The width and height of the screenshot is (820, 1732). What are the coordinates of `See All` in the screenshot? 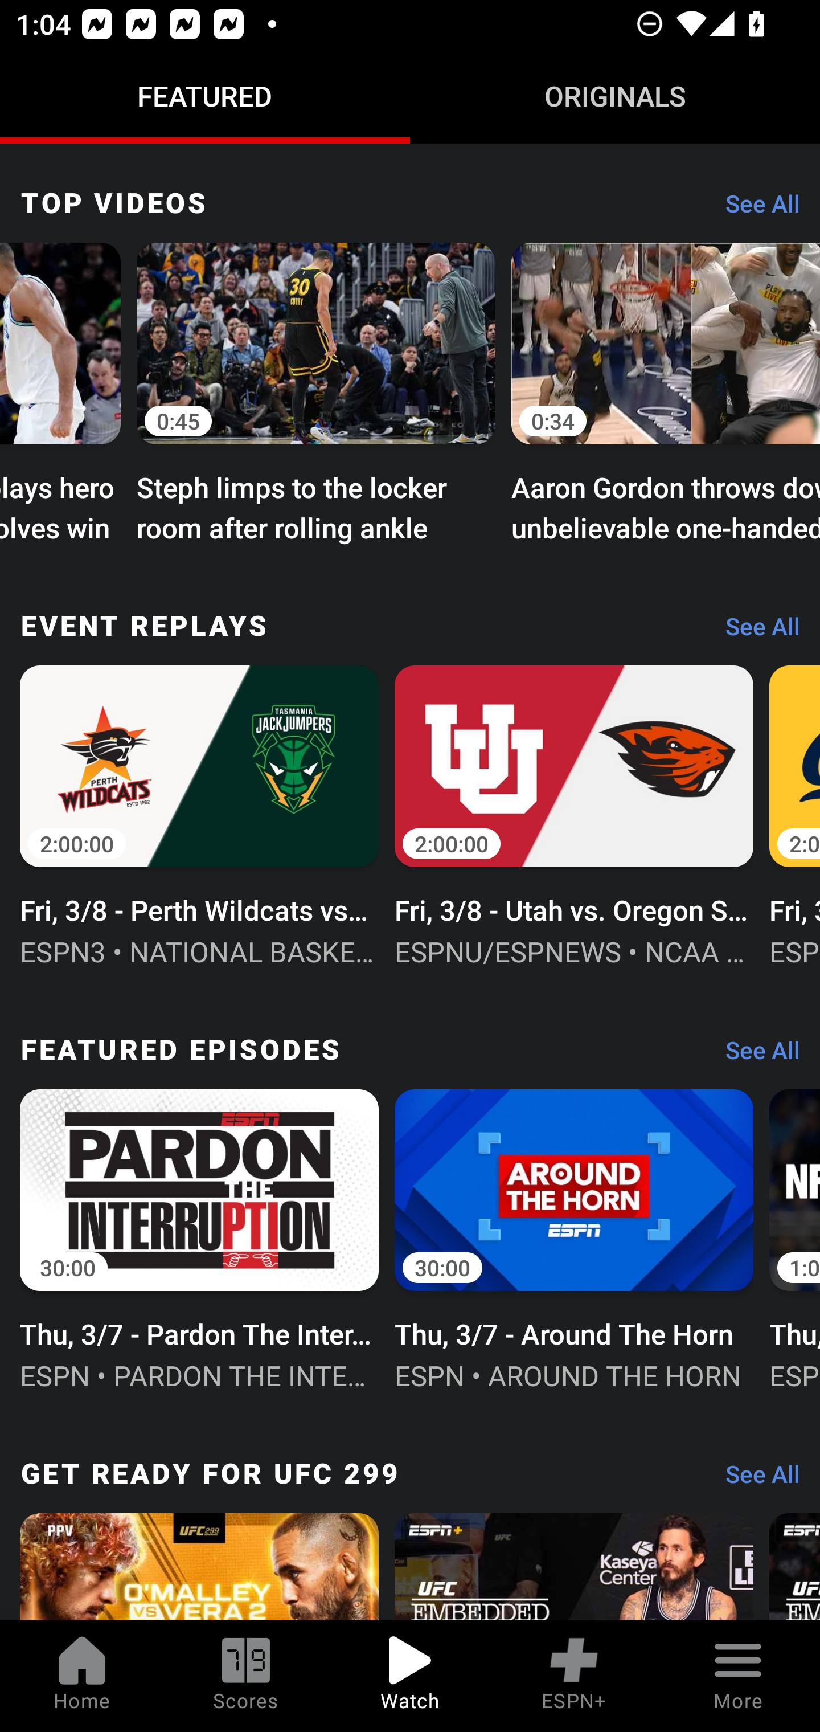 It's located at (755, 1479).